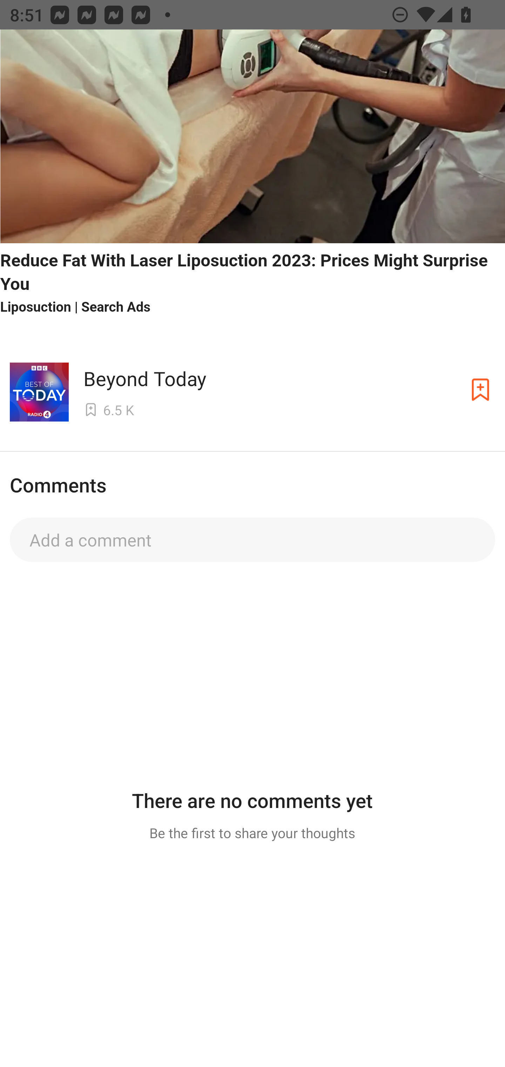  Describe the element at coordinates (252, 137) in the screenshot. I see `Image for Taboola Advertising Unit` at that location.